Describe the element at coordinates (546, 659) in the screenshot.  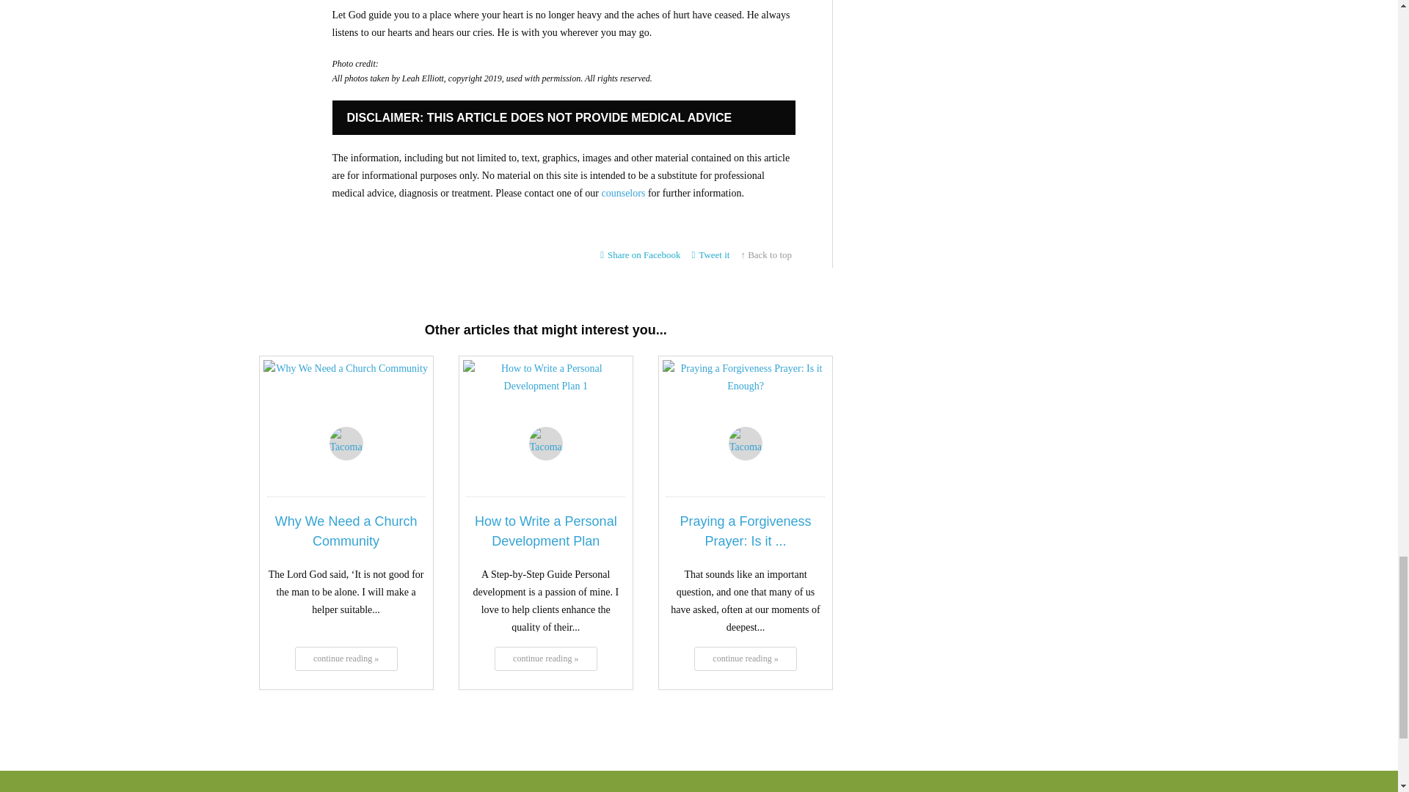
I see `How to Write a Personal Development Plan` at that location.